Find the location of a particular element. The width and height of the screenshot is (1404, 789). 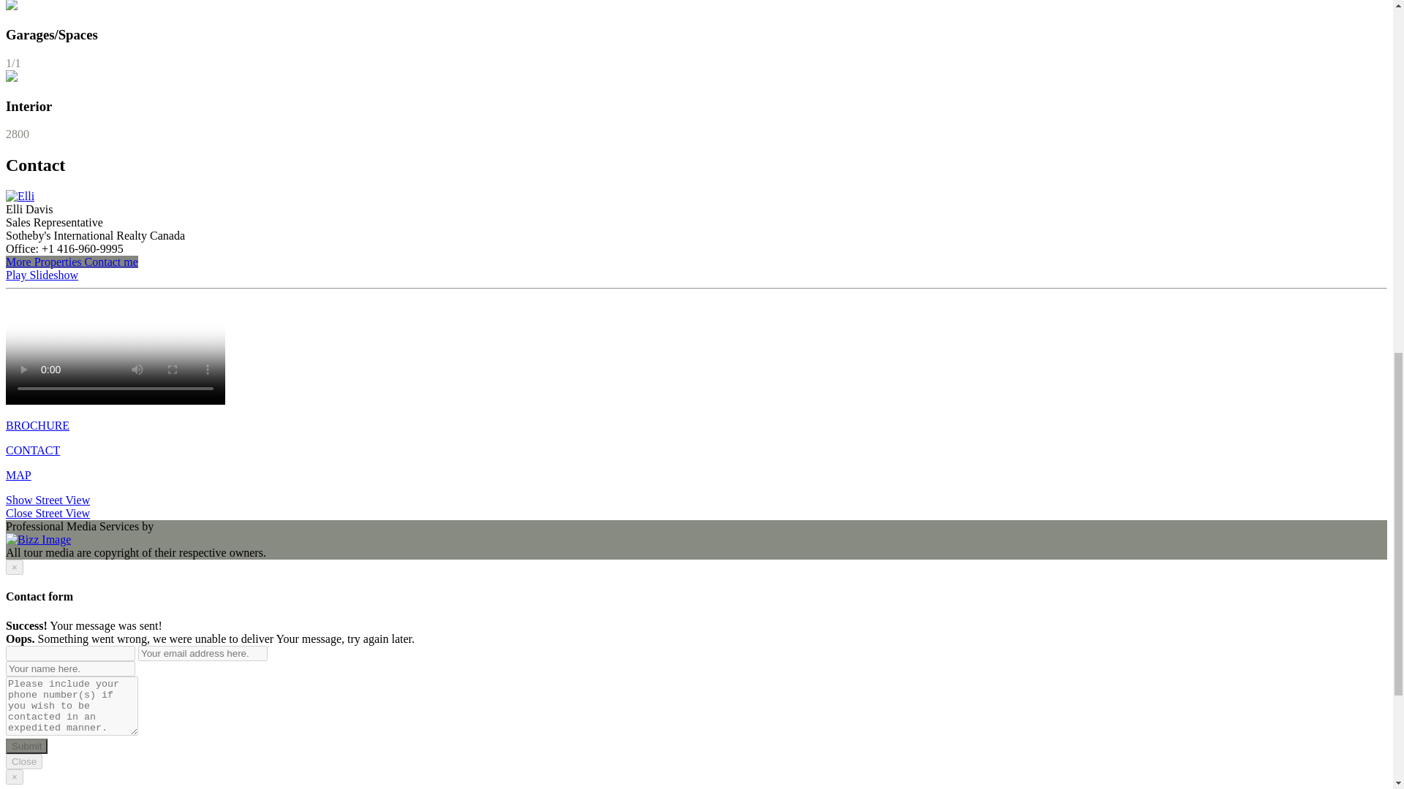

Play Slideshow is located at coordinates (42, 275).